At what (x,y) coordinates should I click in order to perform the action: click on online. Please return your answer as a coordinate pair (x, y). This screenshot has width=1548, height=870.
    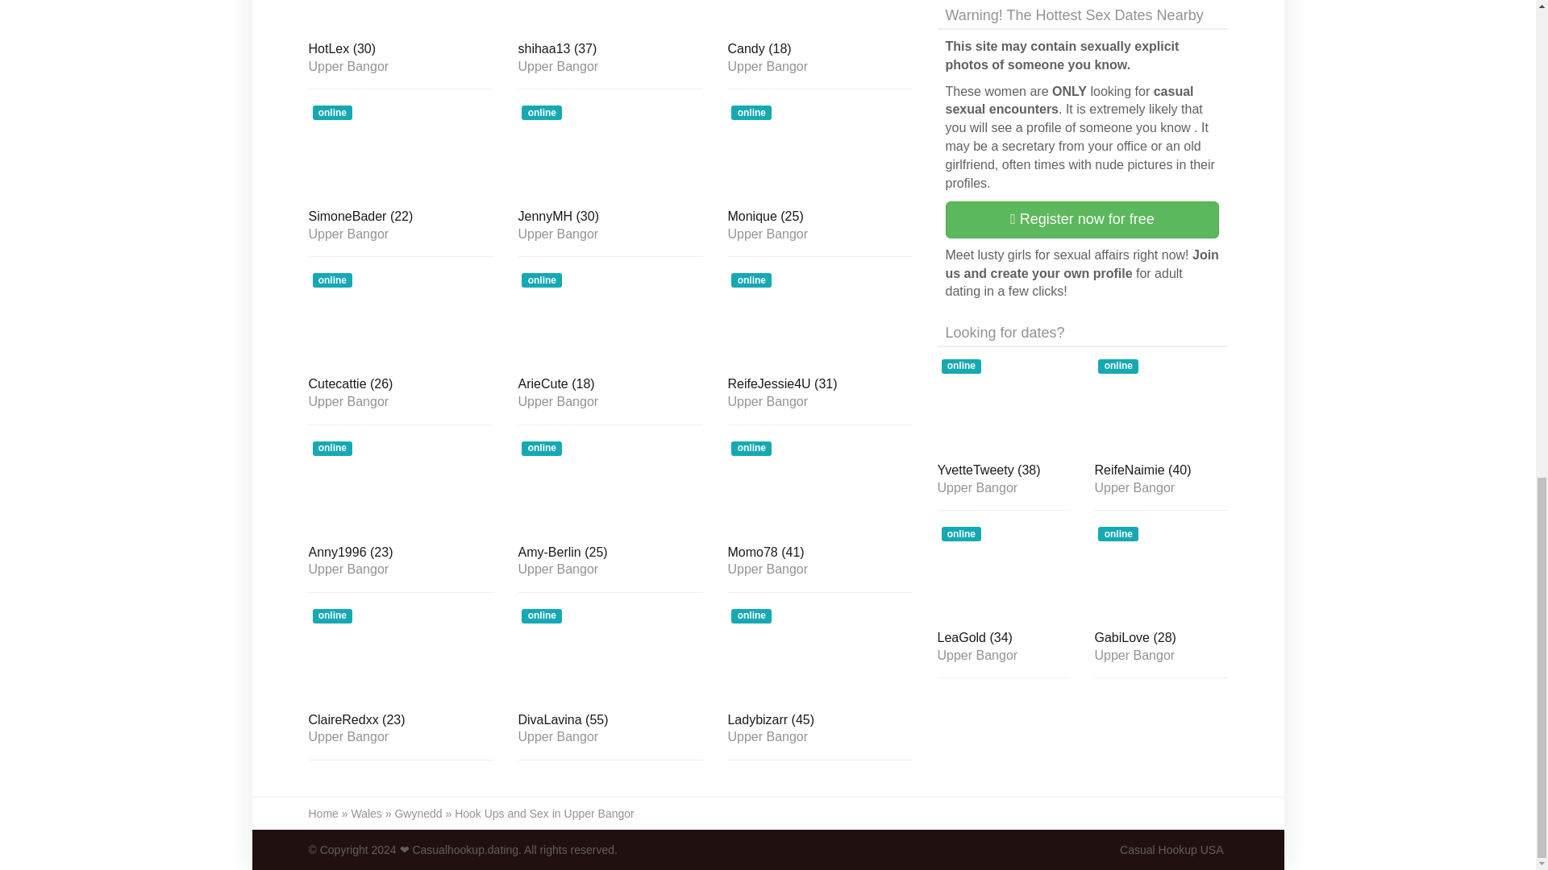
    Looking at the image, I should click on (401, 151).